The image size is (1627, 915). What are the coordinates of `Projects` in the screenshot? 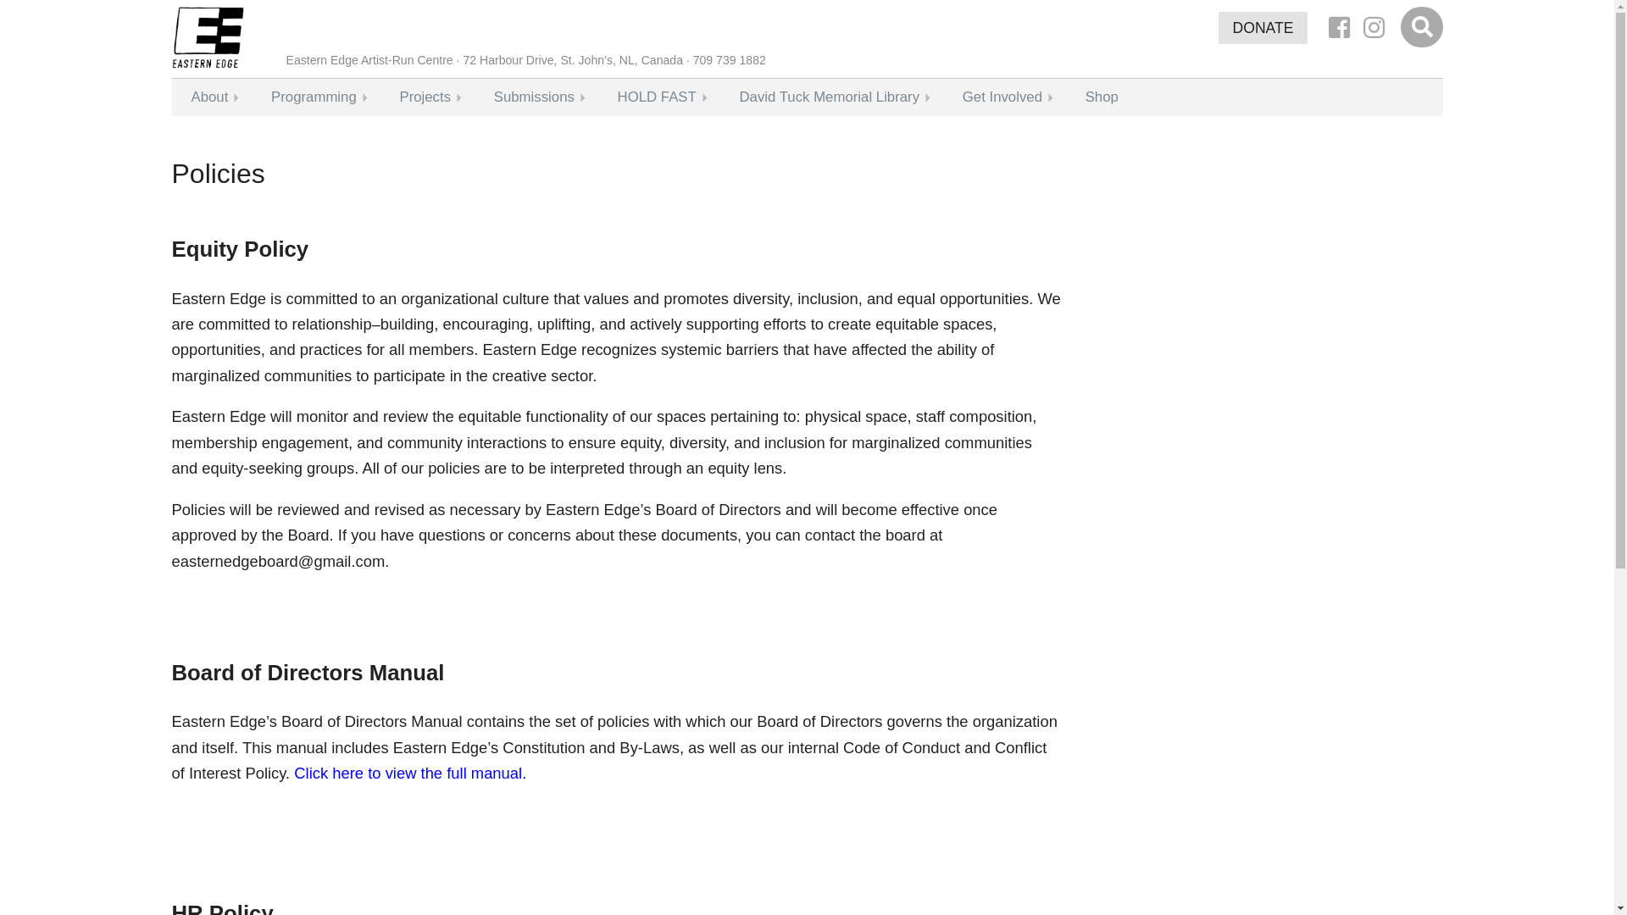 It's located at (424, 97).